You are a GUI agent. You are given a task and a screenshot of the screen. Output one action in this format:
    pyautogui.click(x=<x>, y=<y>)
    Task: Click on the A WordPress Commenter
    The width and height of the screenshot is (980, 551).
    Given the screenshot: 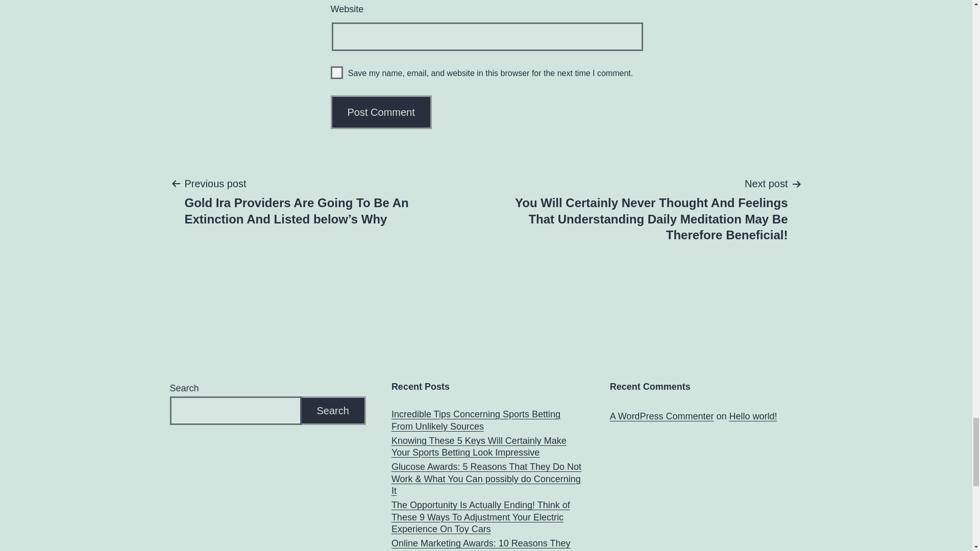 What is the action you would take?
    pyautogui.click(x=661, y=416)
    